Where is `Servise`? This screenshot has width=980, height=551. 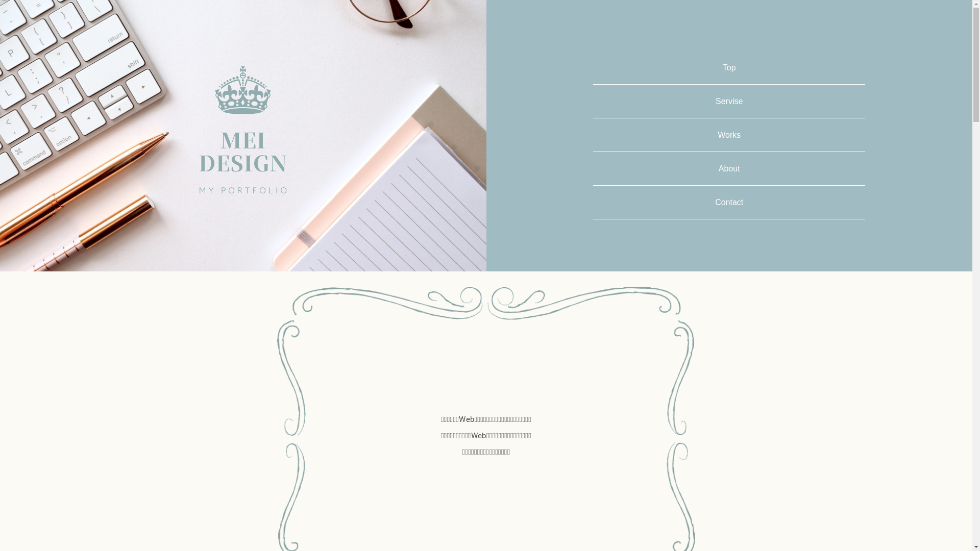 Servise is located at coordinates (729, 101).